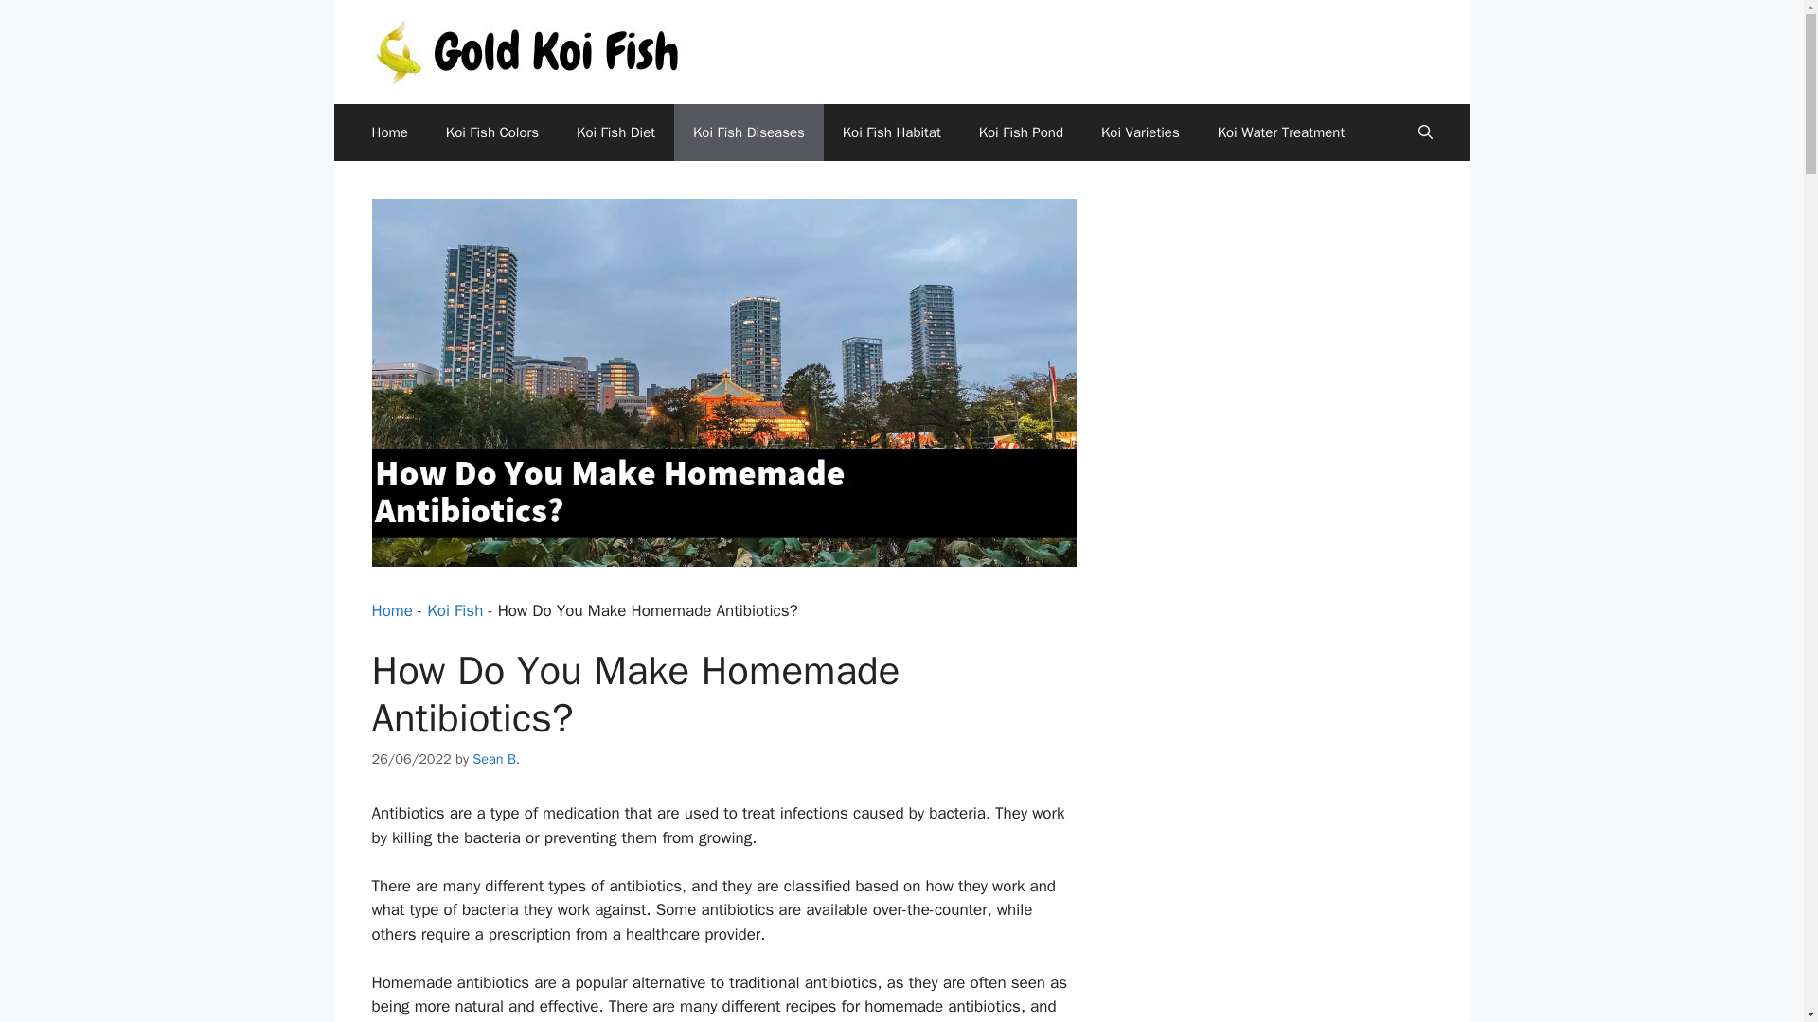  I want to click on Koi Water Treatment, so click(1281, 132).